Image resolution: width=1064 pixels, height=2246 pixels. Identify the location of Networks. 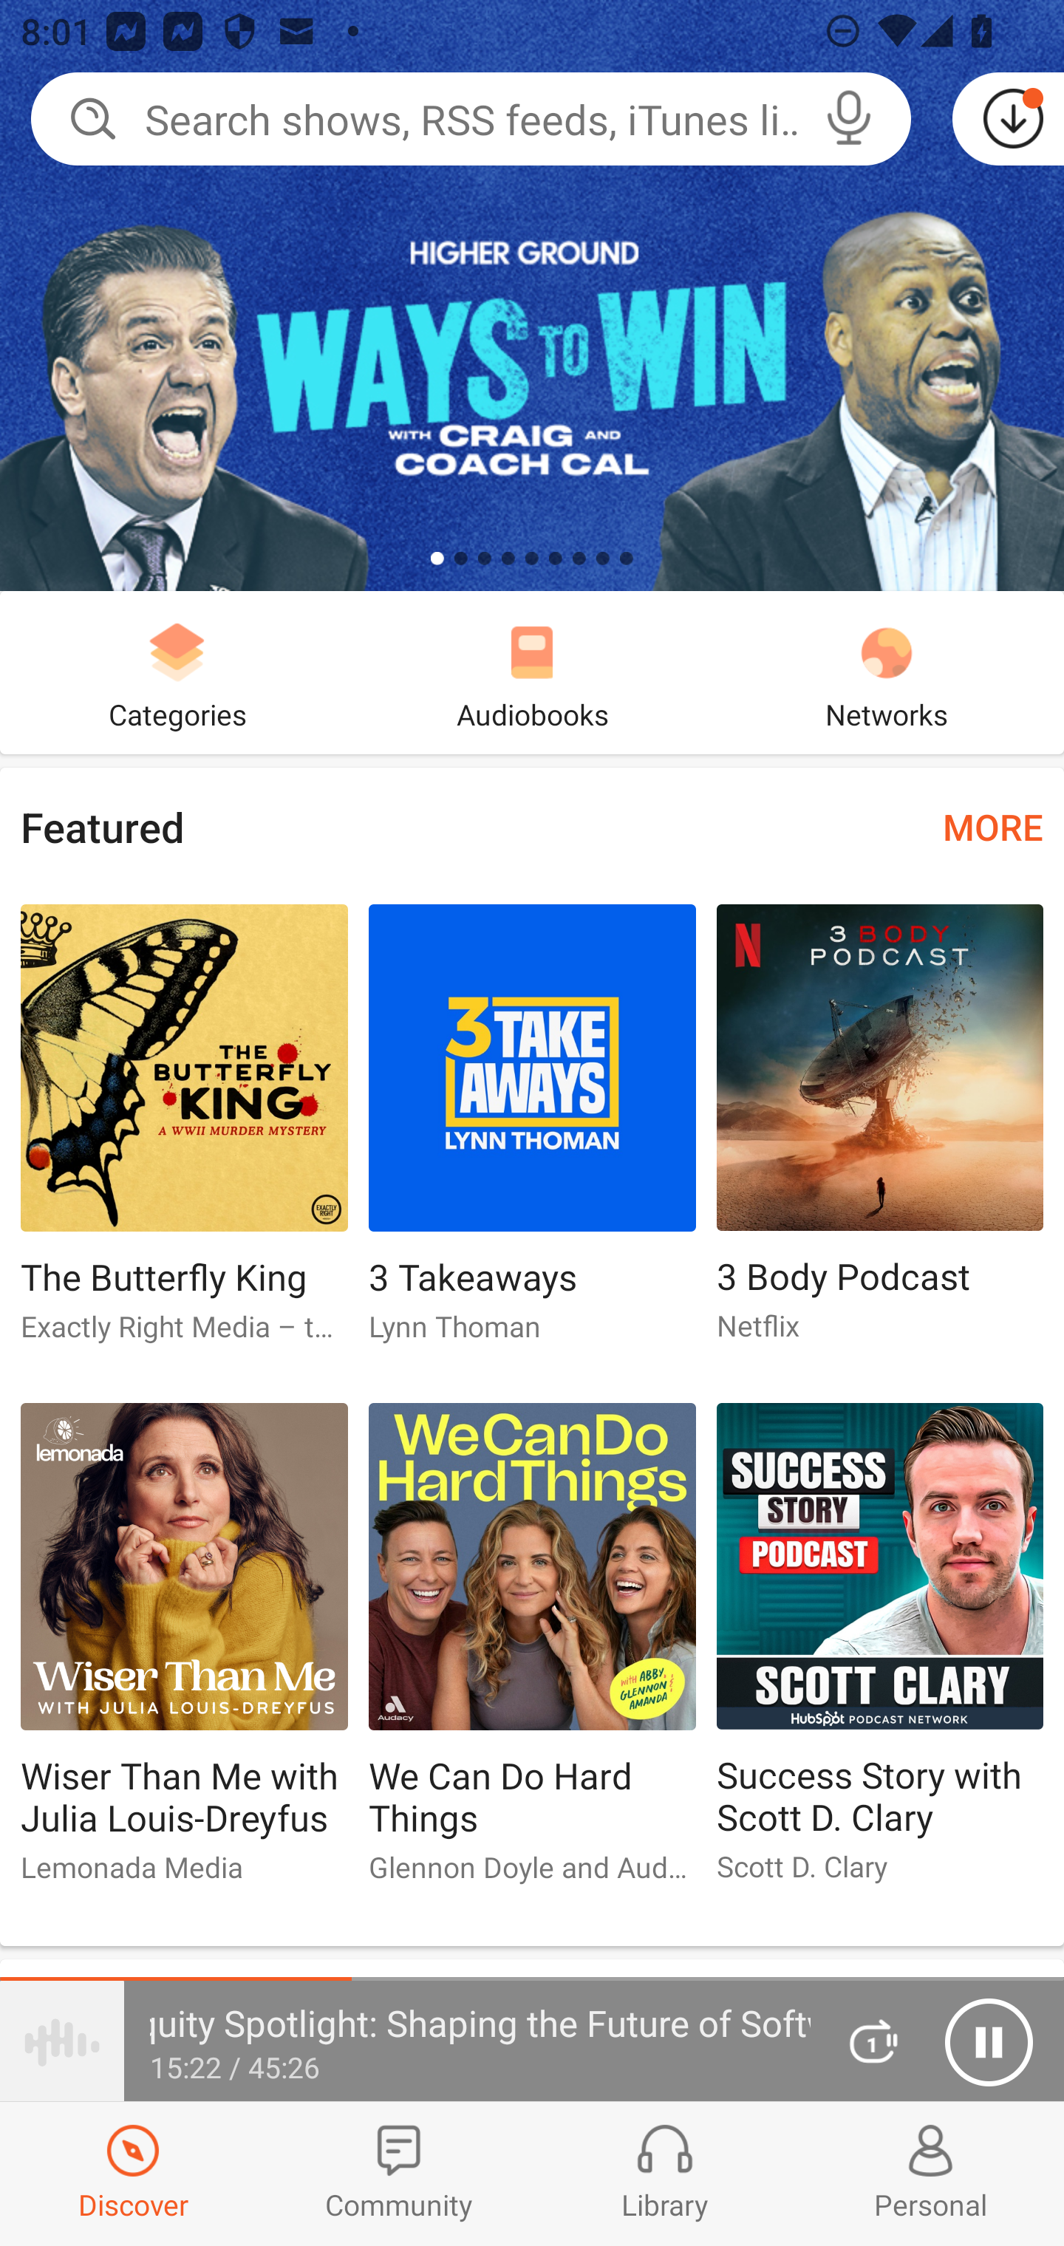
(887, 672).